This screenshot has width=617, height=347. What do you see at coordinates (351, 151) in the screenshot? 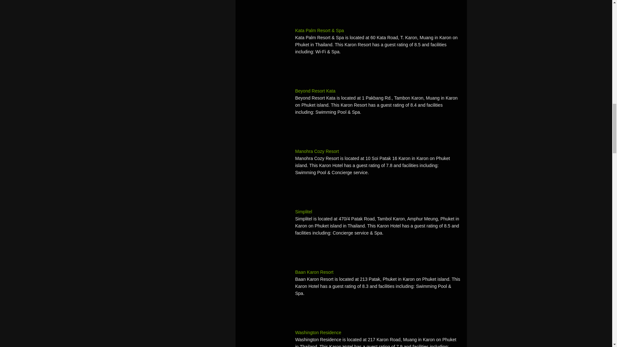
I see `Manohra Cozy Resort` at bounding box center [351, 151].